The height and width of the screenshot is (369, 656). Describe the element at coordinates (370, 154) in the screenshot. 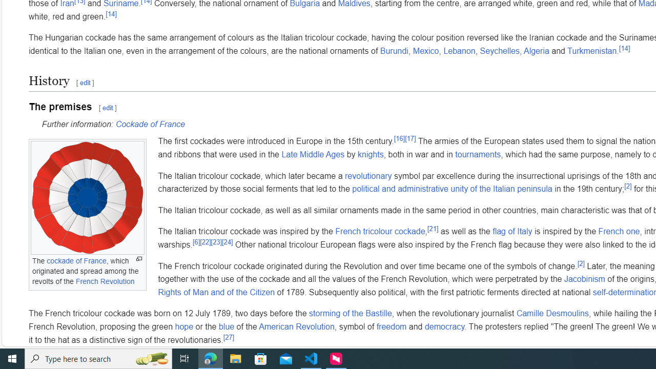

I see `knights` at that location.